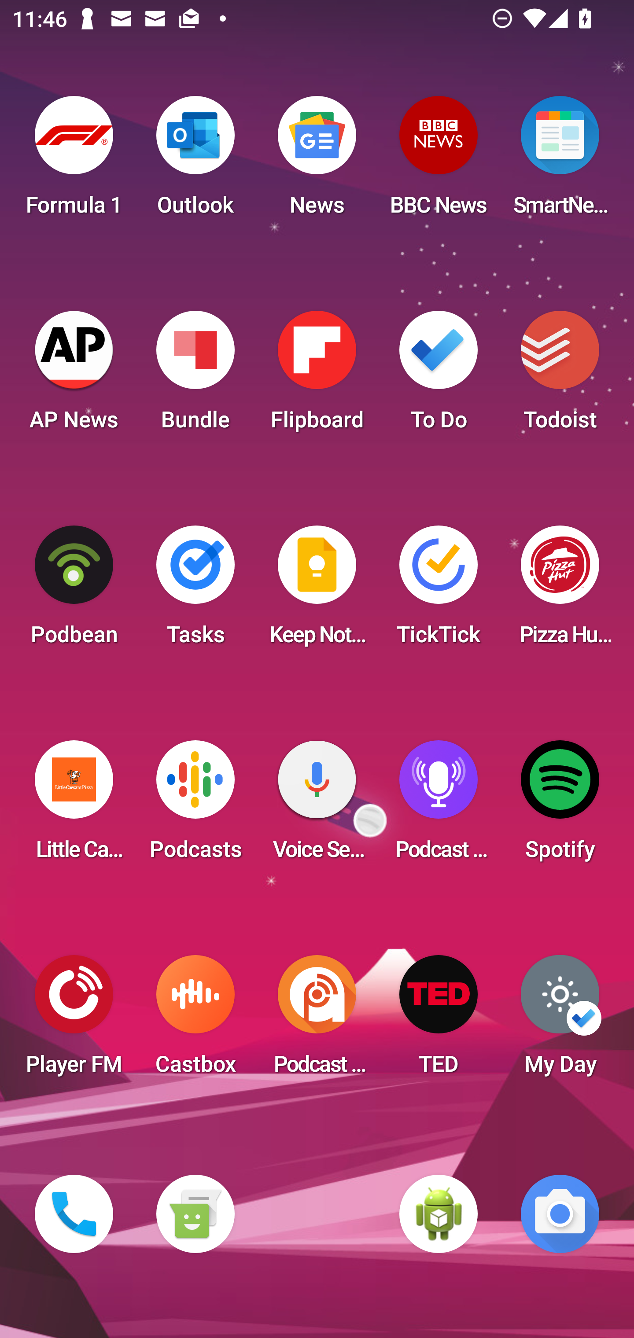 The image size is (634, 1338). What do you see at coordinates (317, 805) in the screenshot?
I see `Voice Search` at bounding box center [317, 805].